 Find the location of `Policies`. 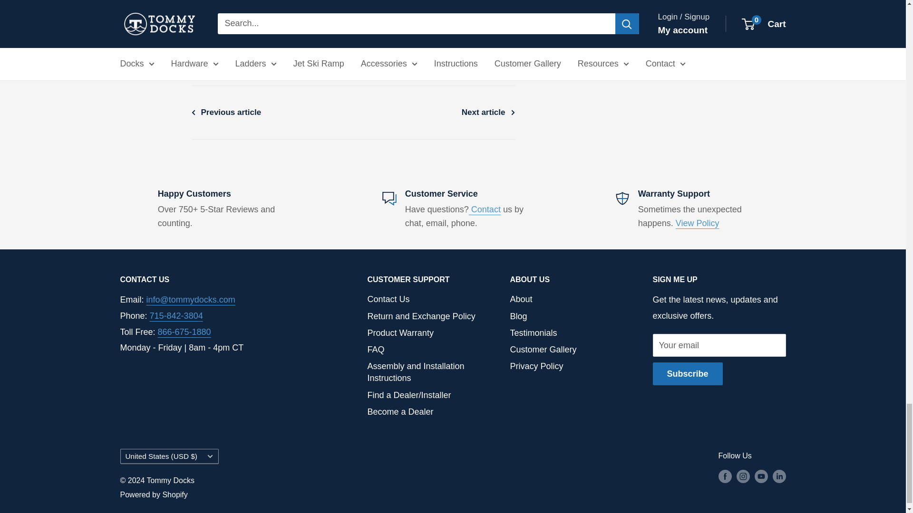

Policies is located at coordinates (697, 223).